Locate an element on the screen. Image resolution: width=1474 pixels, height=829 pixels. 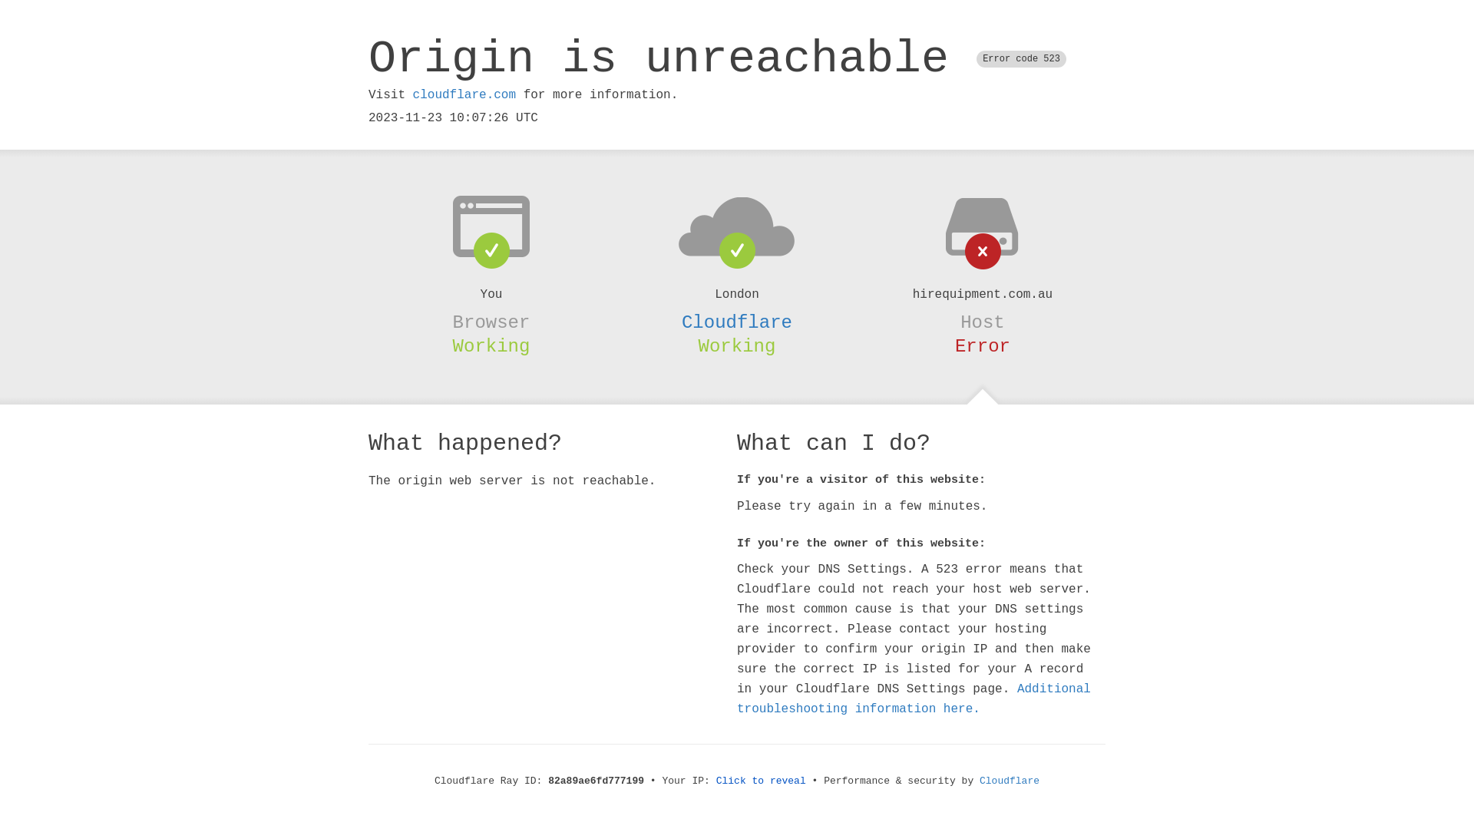
Click to reveal is located at coordinates (762, 781).